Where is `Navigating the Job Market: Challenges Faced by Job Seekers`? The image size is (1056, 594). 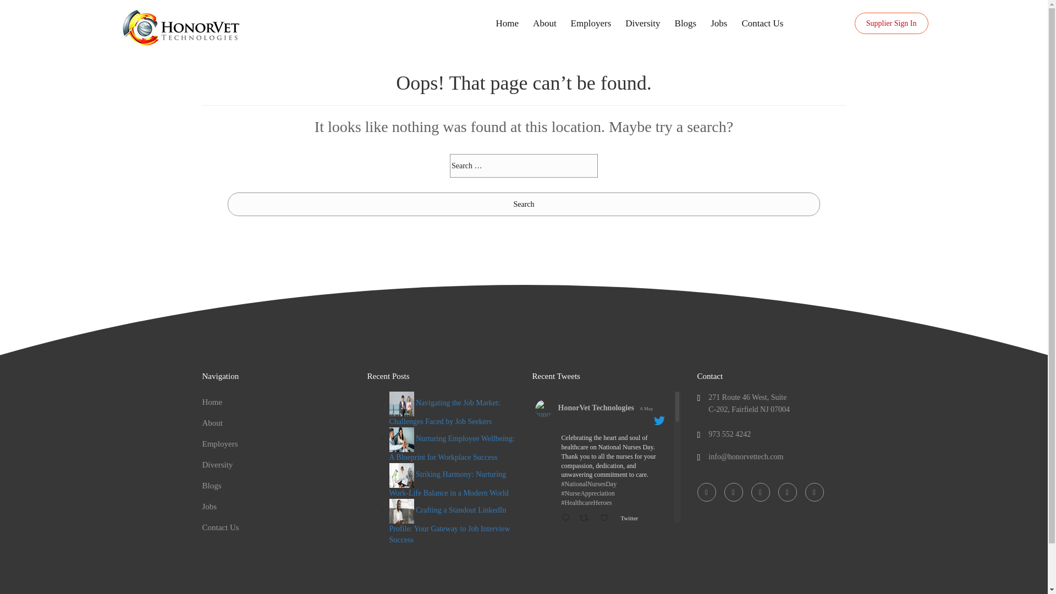
Navigating the Job Market: Challenges Faced by Job Seekers is located at coordinates (445, 411).